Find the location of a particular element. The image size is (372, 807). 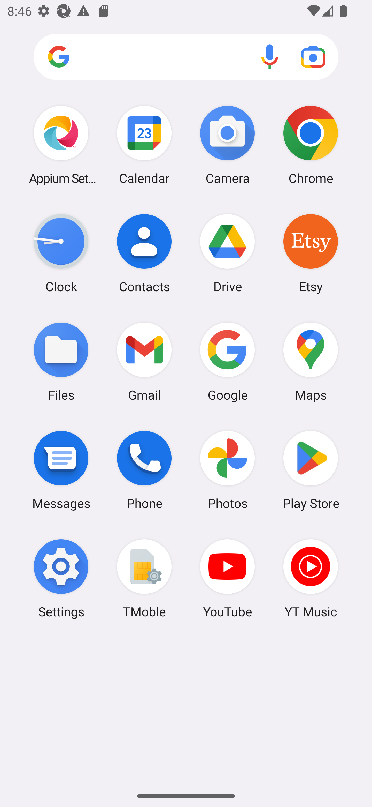

TMoble is located at coordinates (144, 579).